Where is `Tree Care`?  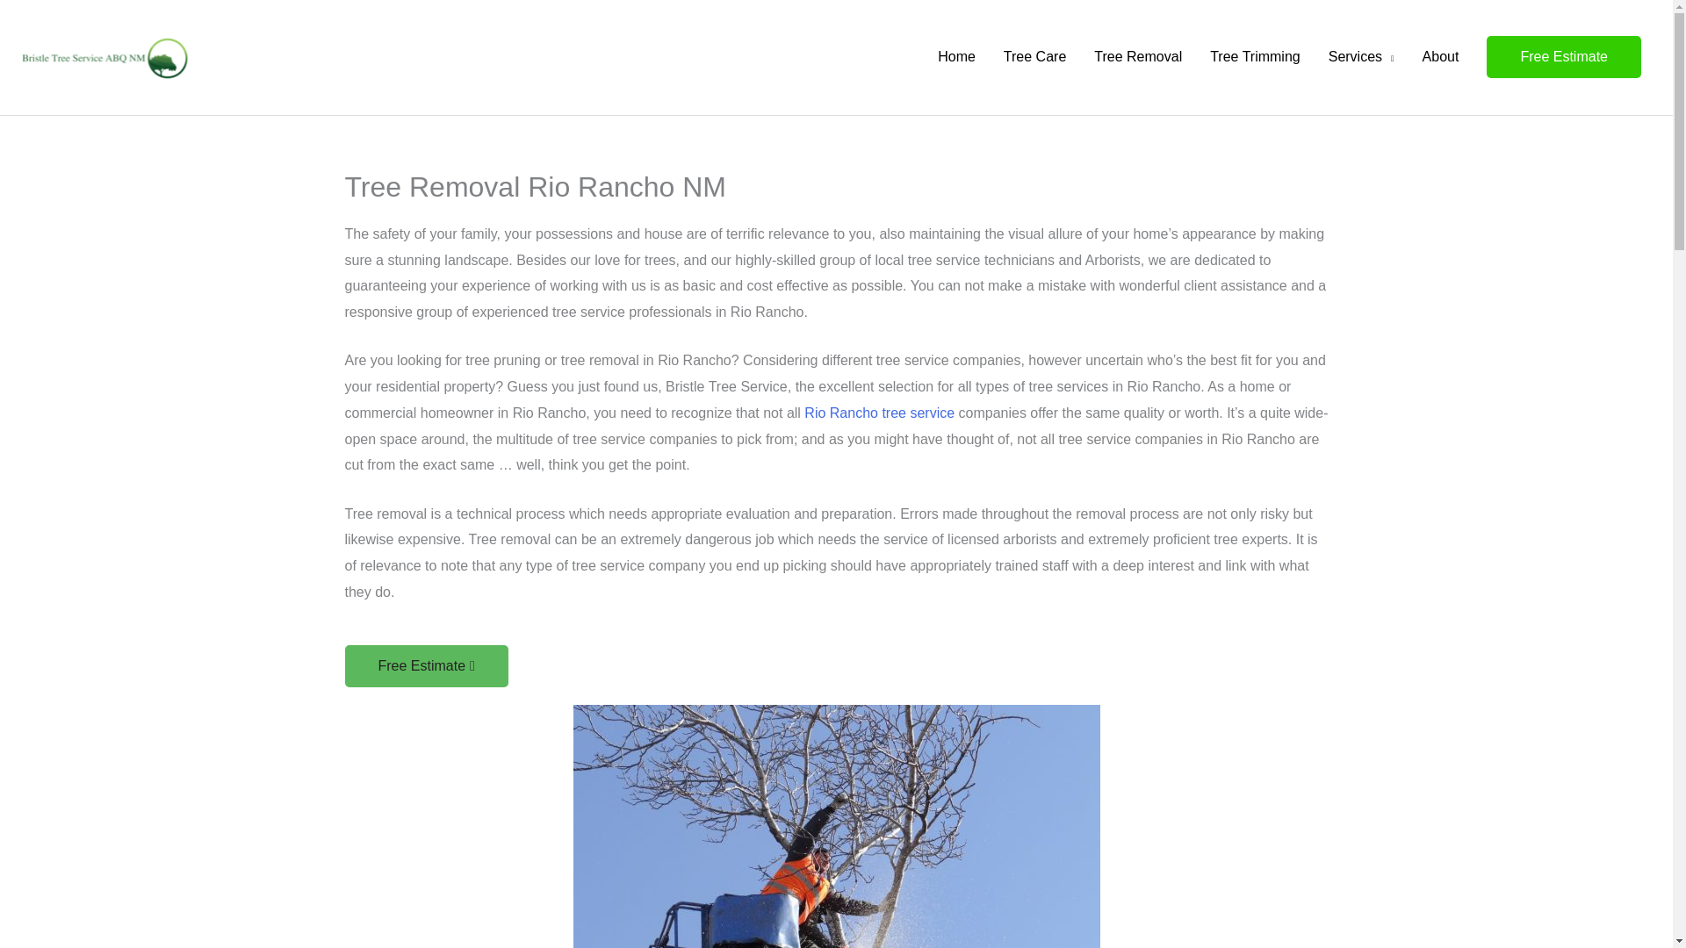
Tree Care is located at coordinates (1034, 57).